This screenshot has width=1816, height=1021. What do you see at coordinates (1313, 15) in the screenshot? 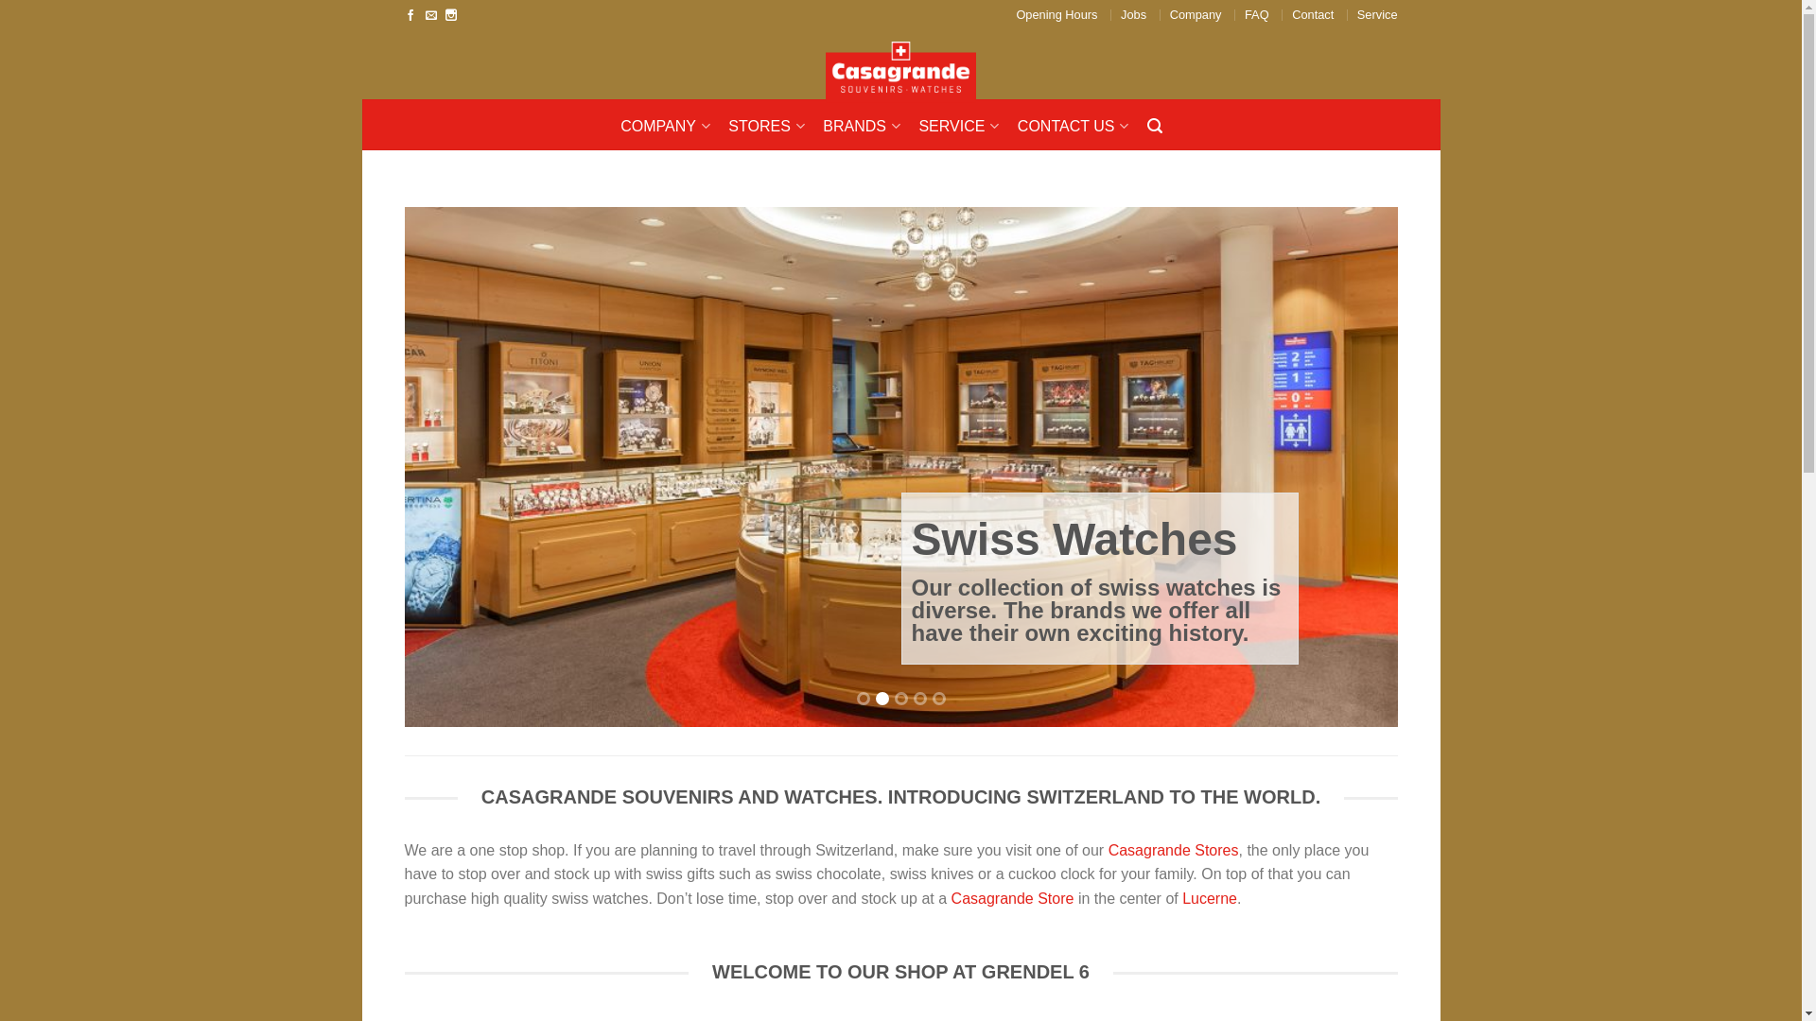
I see `Contact` at bounding box center [1313, 15].